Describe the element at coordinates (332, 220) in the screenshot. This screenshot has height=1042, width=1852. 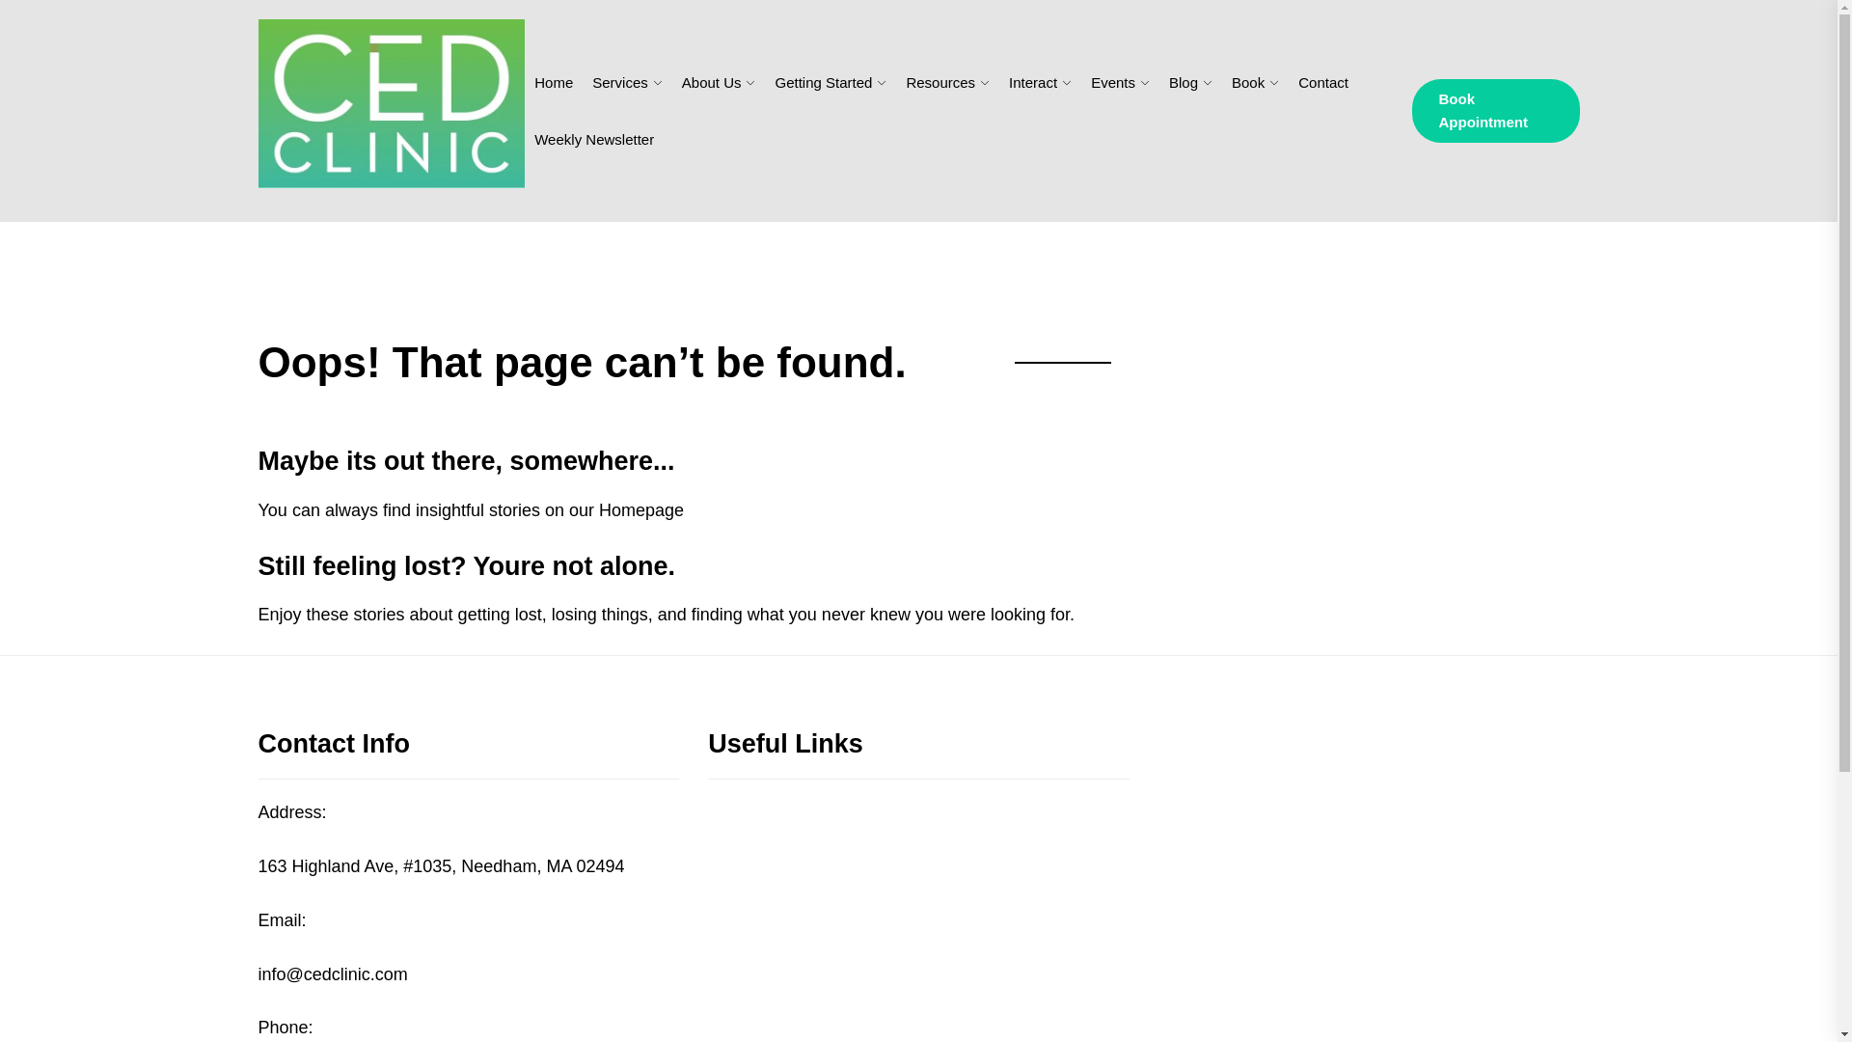
I see `CED Clinic` at that location.